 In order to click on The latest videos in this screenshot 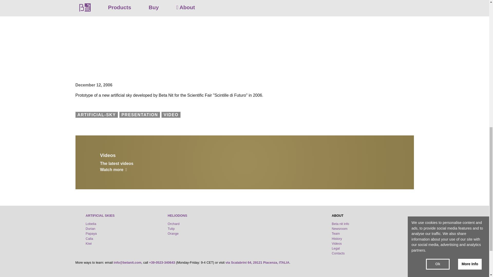, I will do `click(244, 166)`.